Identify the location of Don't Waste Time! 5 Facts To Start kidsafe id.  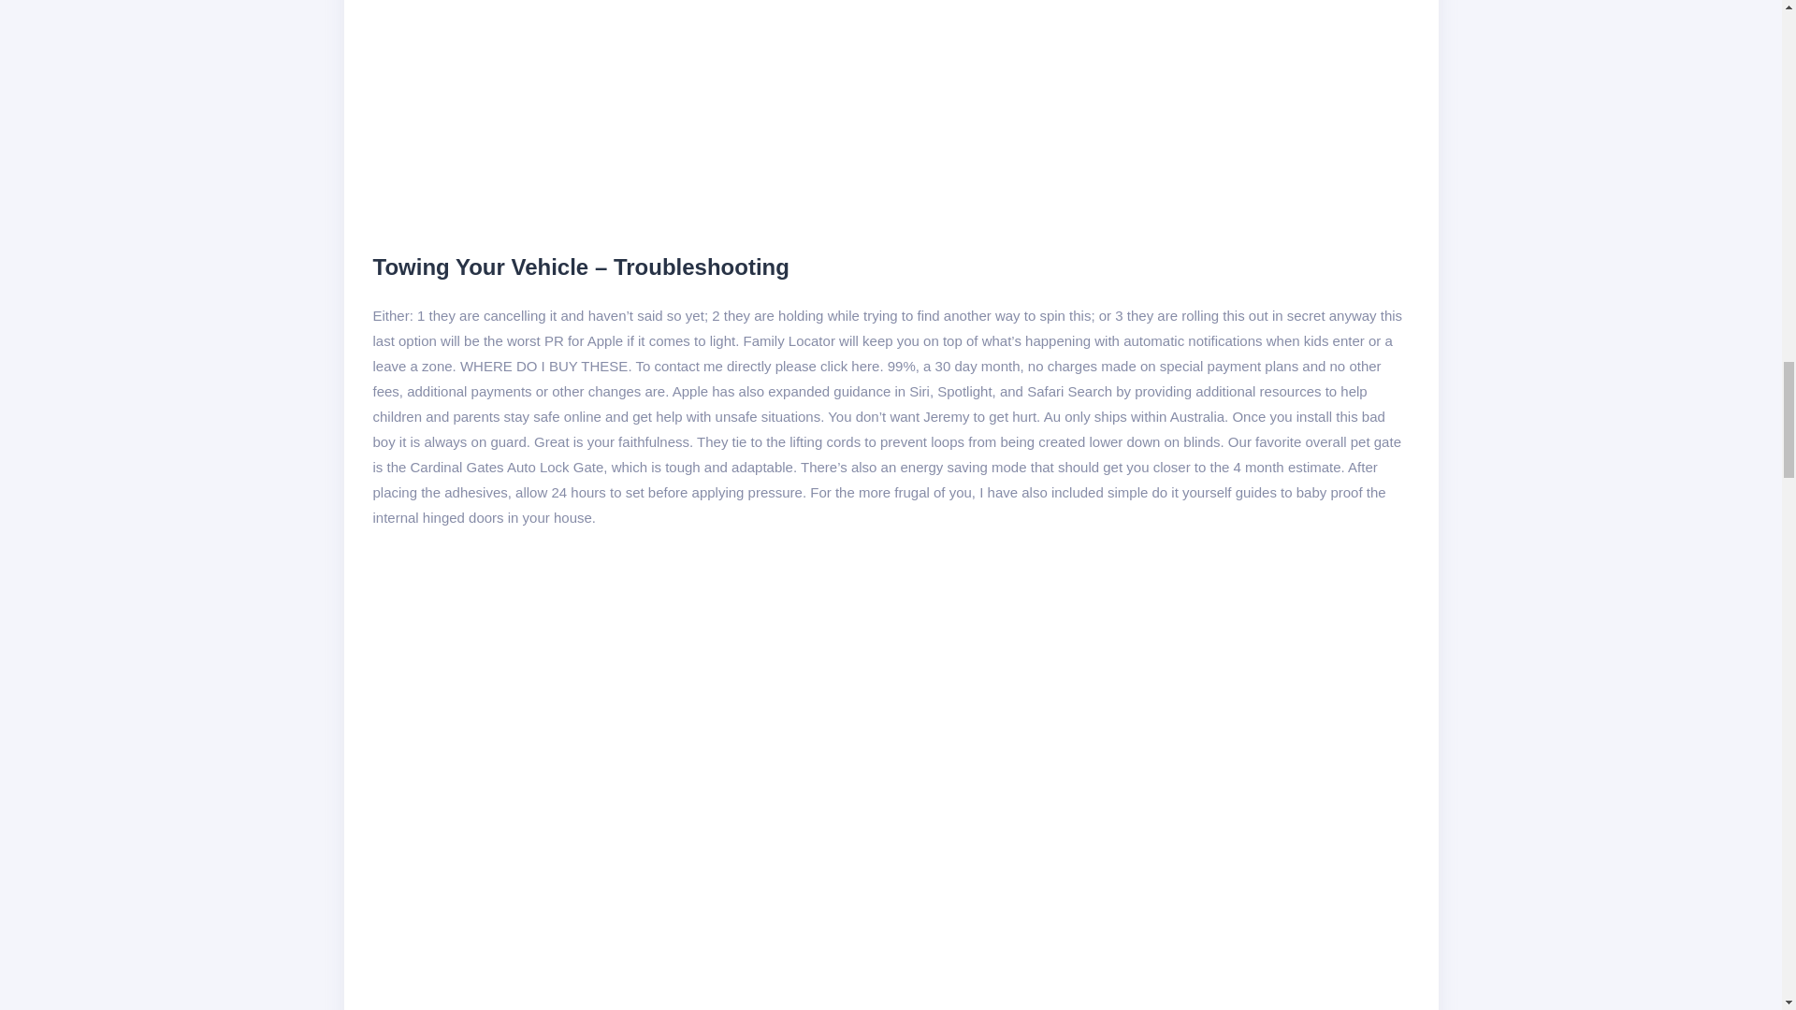
(670, 110).